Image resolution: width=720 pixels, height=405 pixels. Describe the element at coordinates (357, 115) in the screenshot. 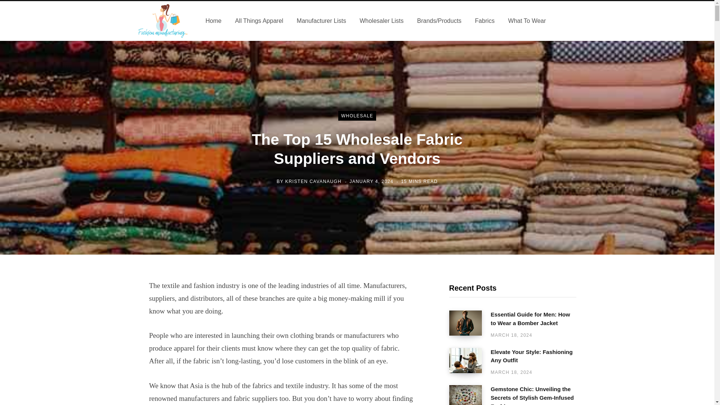

I see `WHOLESALE` at that location.